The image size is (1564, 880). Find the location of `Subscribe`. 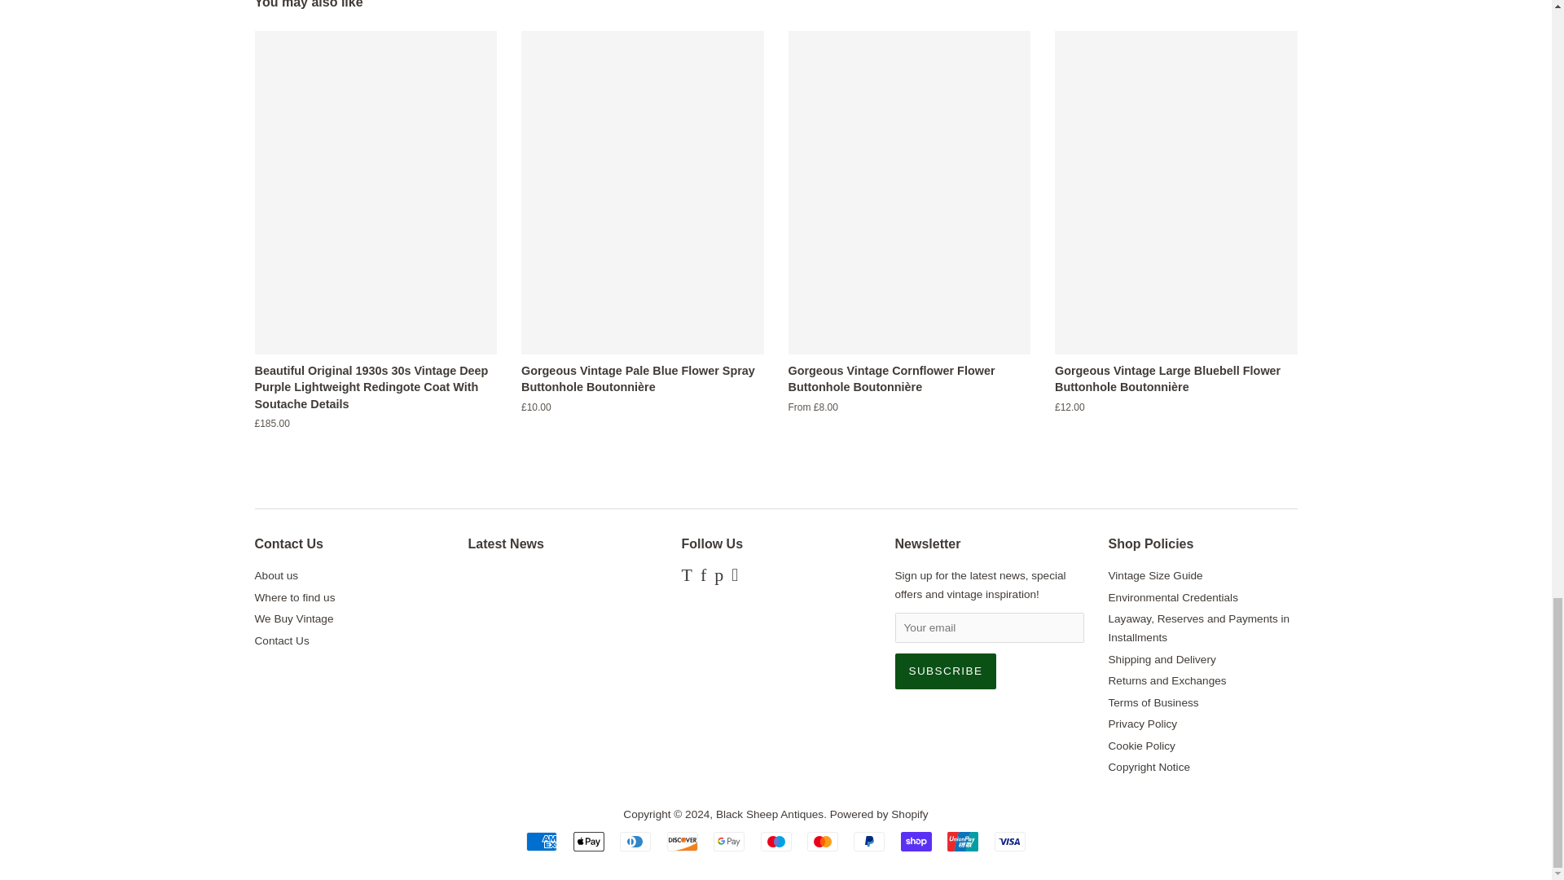

Subscribe is located at coordinates (945, 671).